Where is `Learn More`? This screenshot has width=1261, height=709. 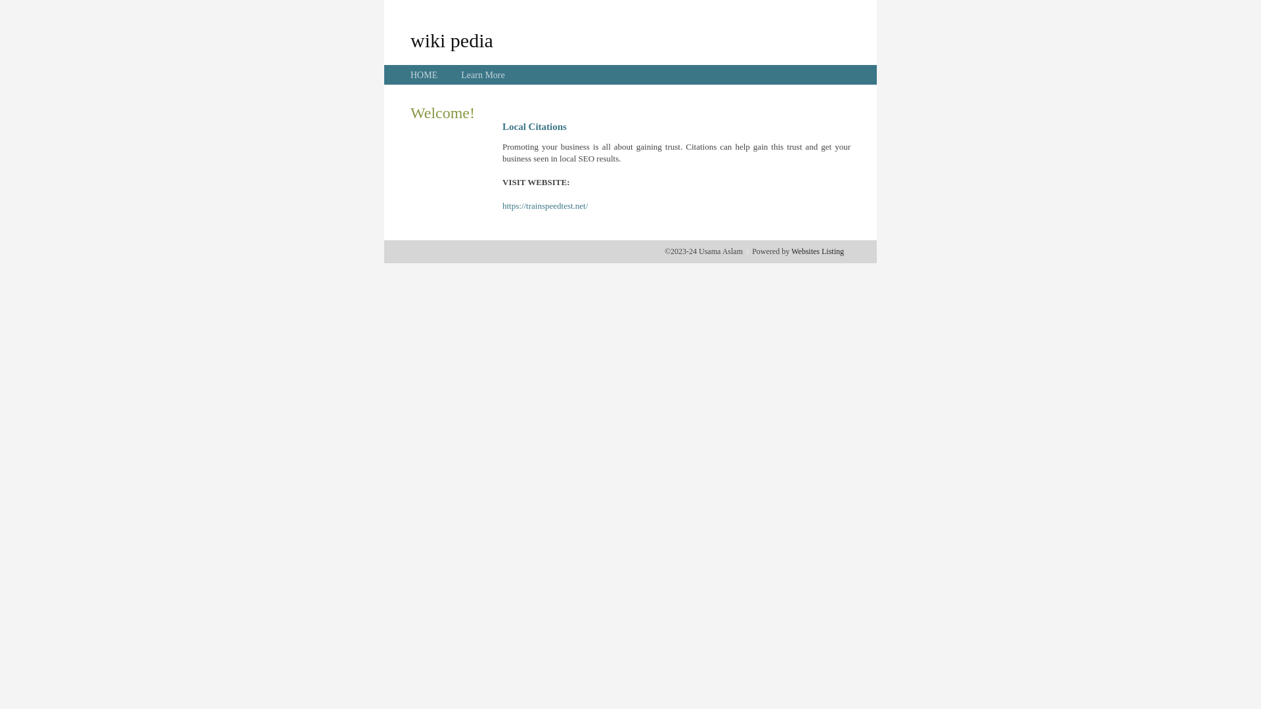
Learn More is located at coordinates (483, 75).